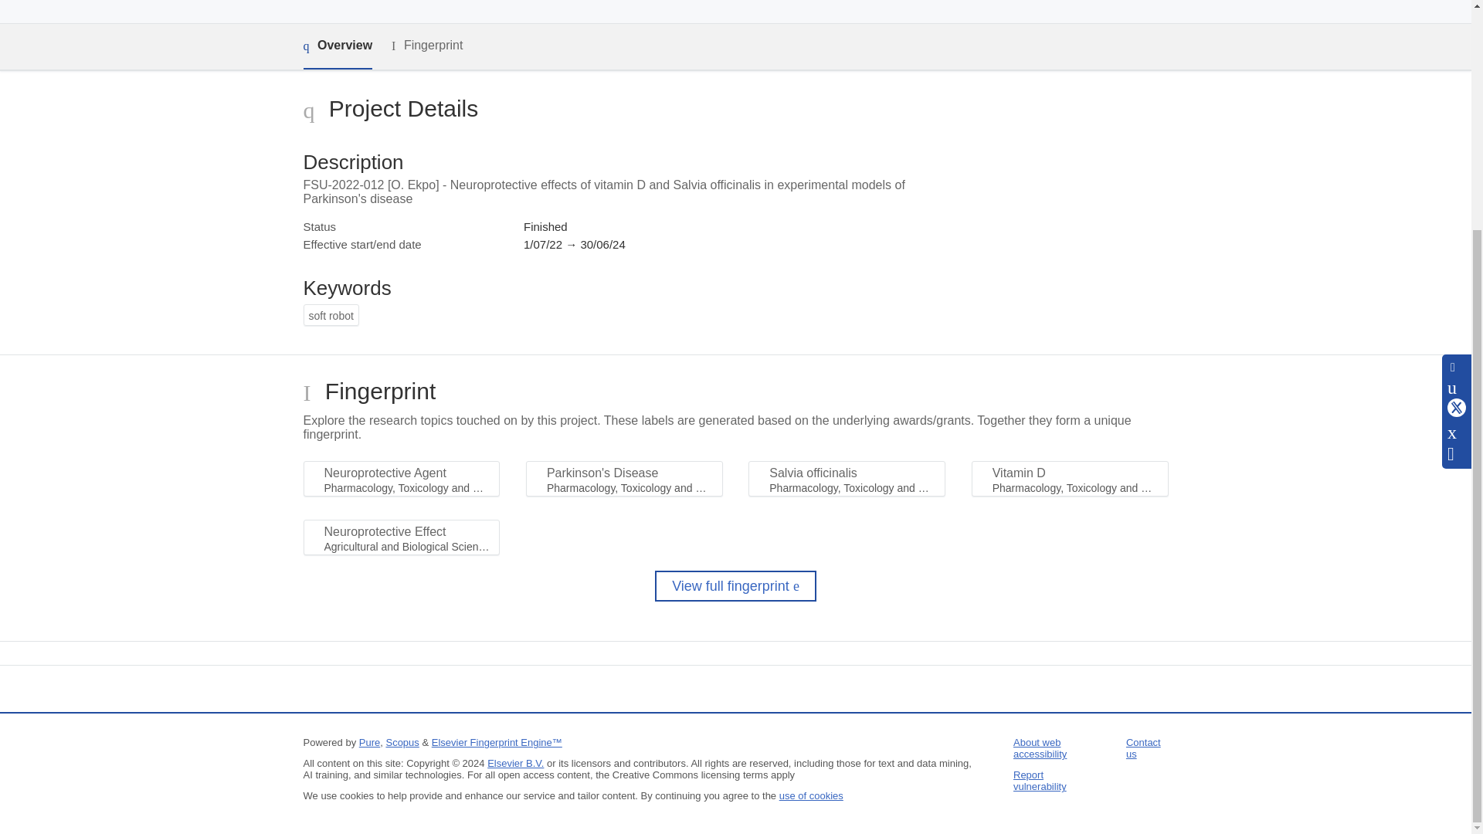 This screenshot has width=1483, height=834. Describe the element at coordinates (516, 763) in the screenshot. I see `Elsevier B.V.` at that location.